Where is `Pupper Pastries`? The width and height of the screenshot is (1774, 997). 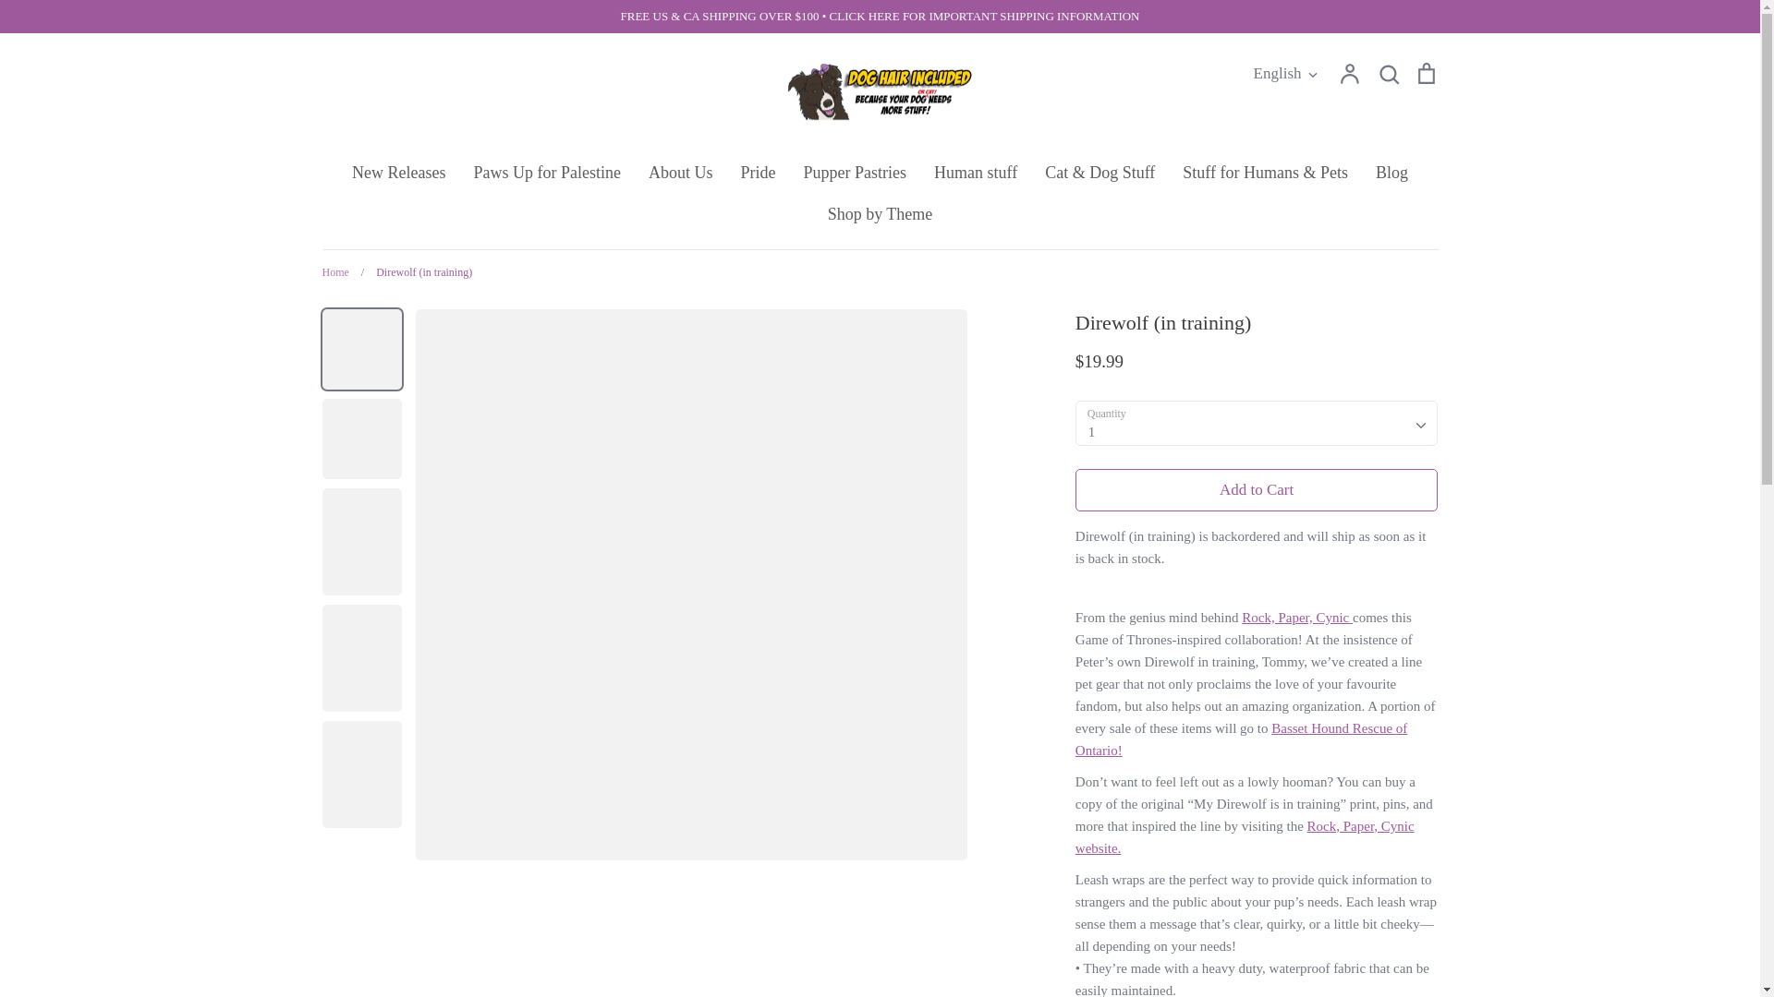
Pupper Pastries is located at coordinates (855, 172).